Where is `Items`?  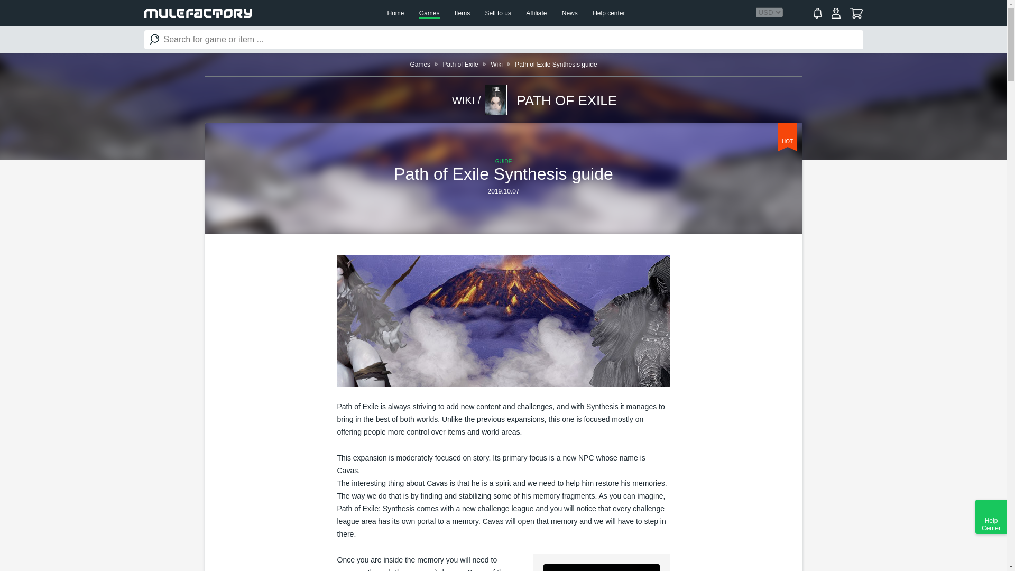
Items is located at coordinates (462, 13).